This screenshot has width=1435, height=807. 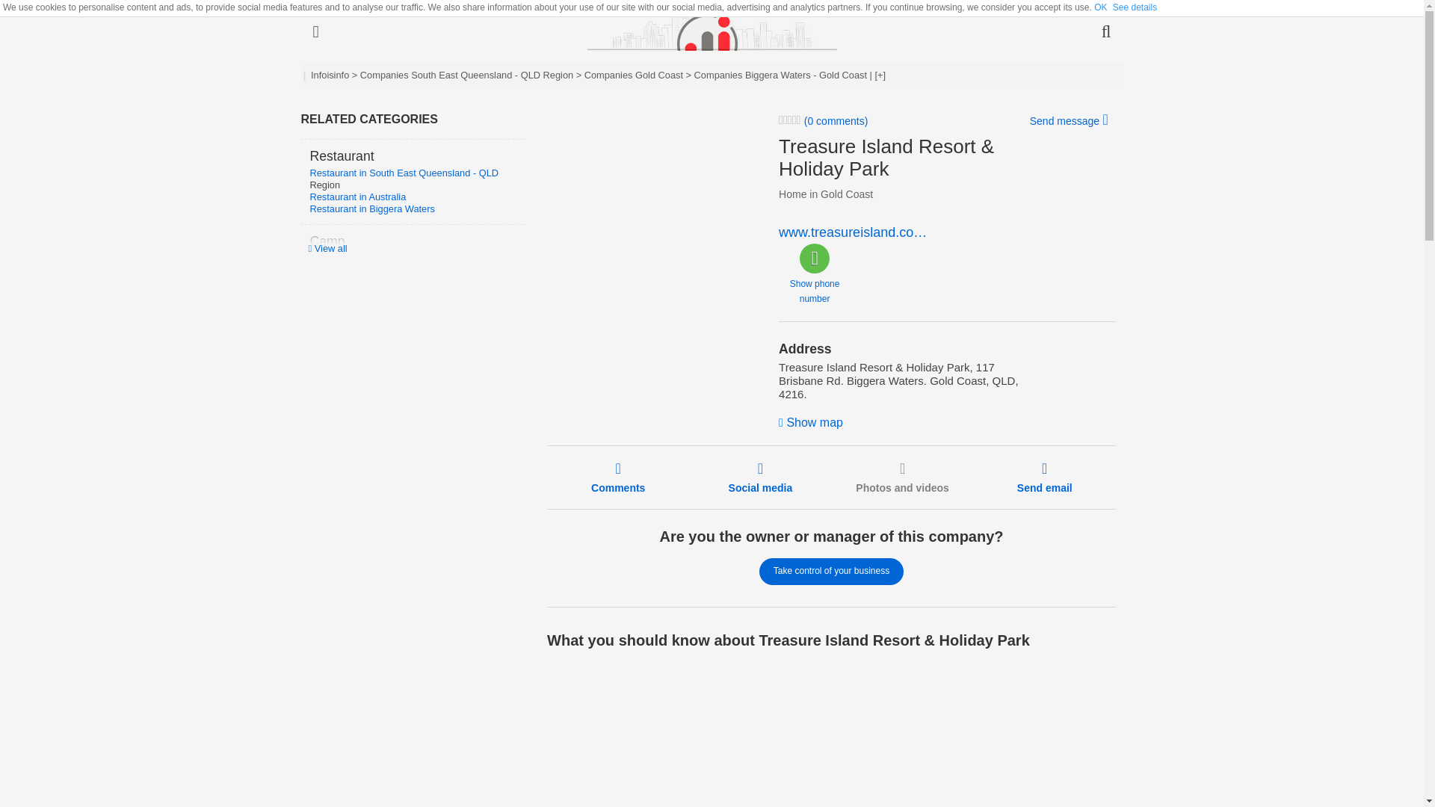 What do you see at coordinates (761, 477) in the screenshot?
I see `Social media` at bounding box center [761, 477].